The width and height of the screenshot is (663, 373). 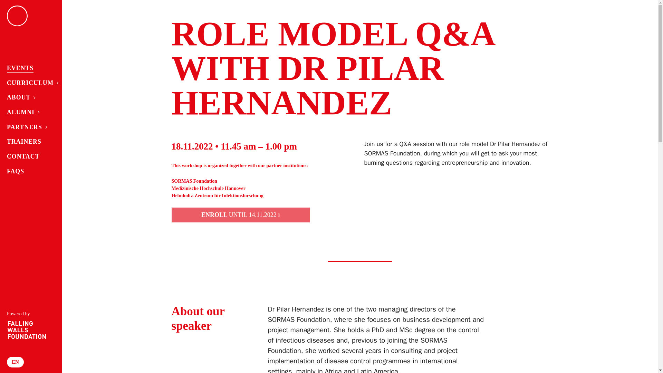 I want to click on About, so click(x=28, y=97).